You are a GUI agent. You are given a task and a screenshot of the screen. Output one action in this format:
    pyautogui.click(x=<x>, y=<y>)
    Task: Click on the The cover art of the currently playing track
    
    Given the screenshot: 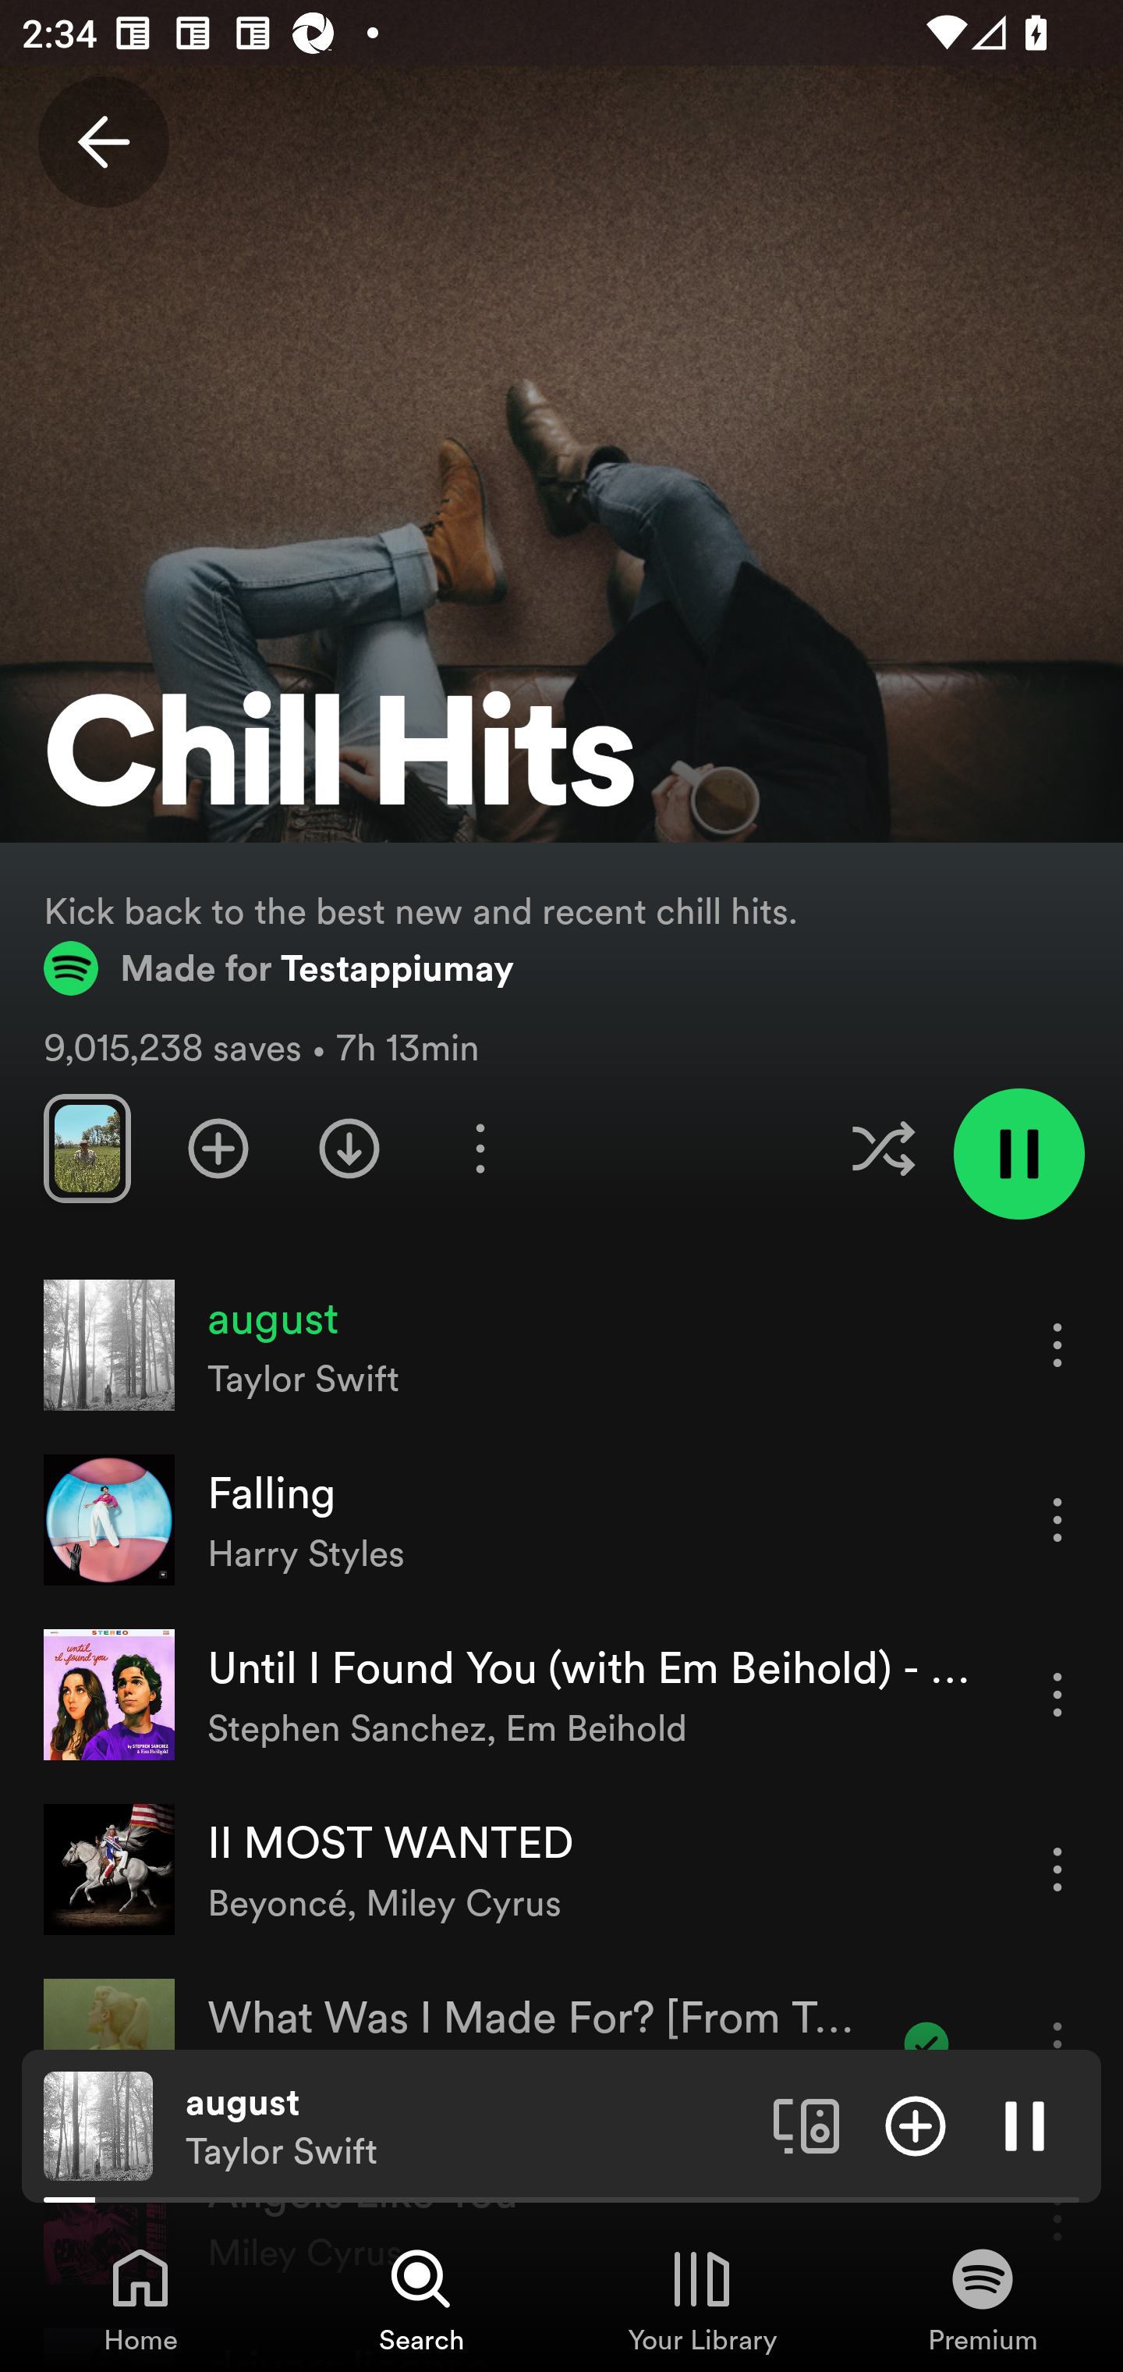 What is the action you would take?
    pyautogui.click(x=98, y=2125)
    